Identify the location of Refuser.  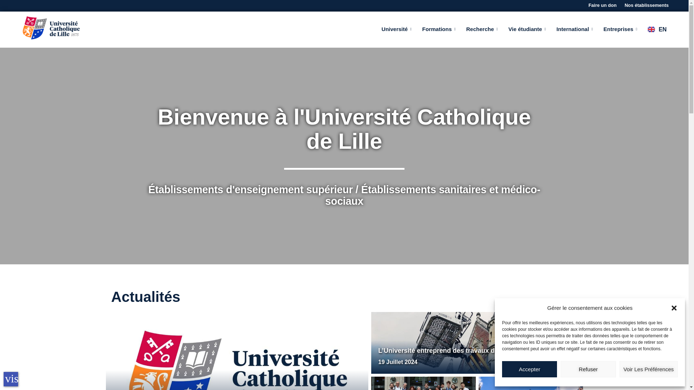
(588, 369).